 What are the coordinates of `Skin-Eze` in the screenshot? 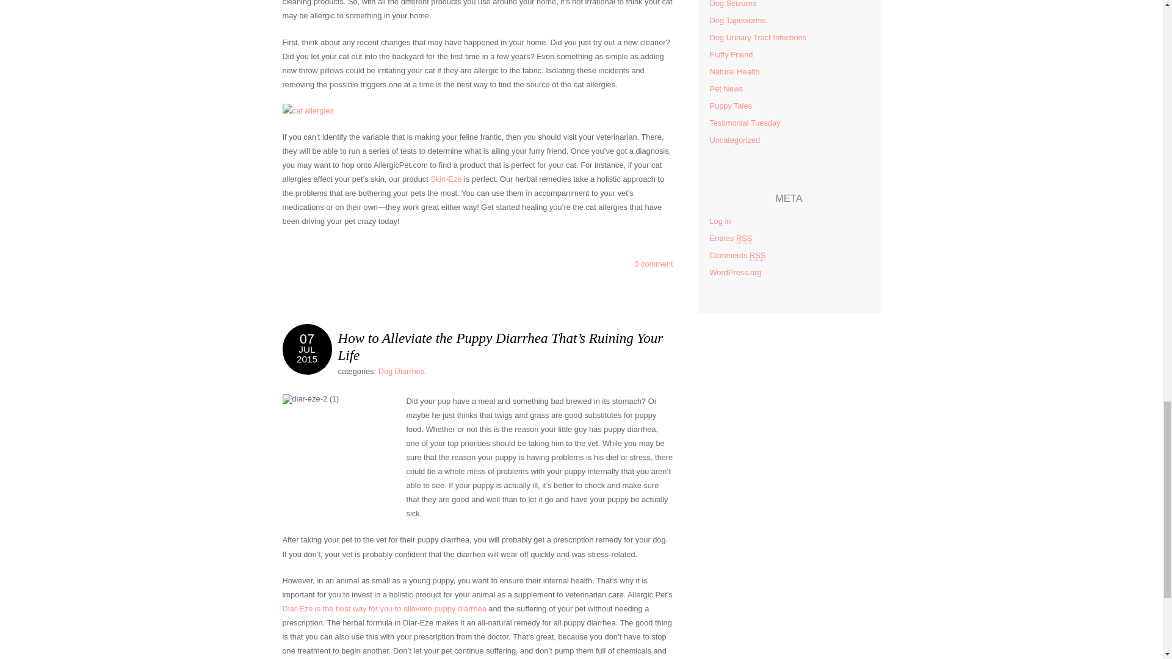 It's located at (402, 371).